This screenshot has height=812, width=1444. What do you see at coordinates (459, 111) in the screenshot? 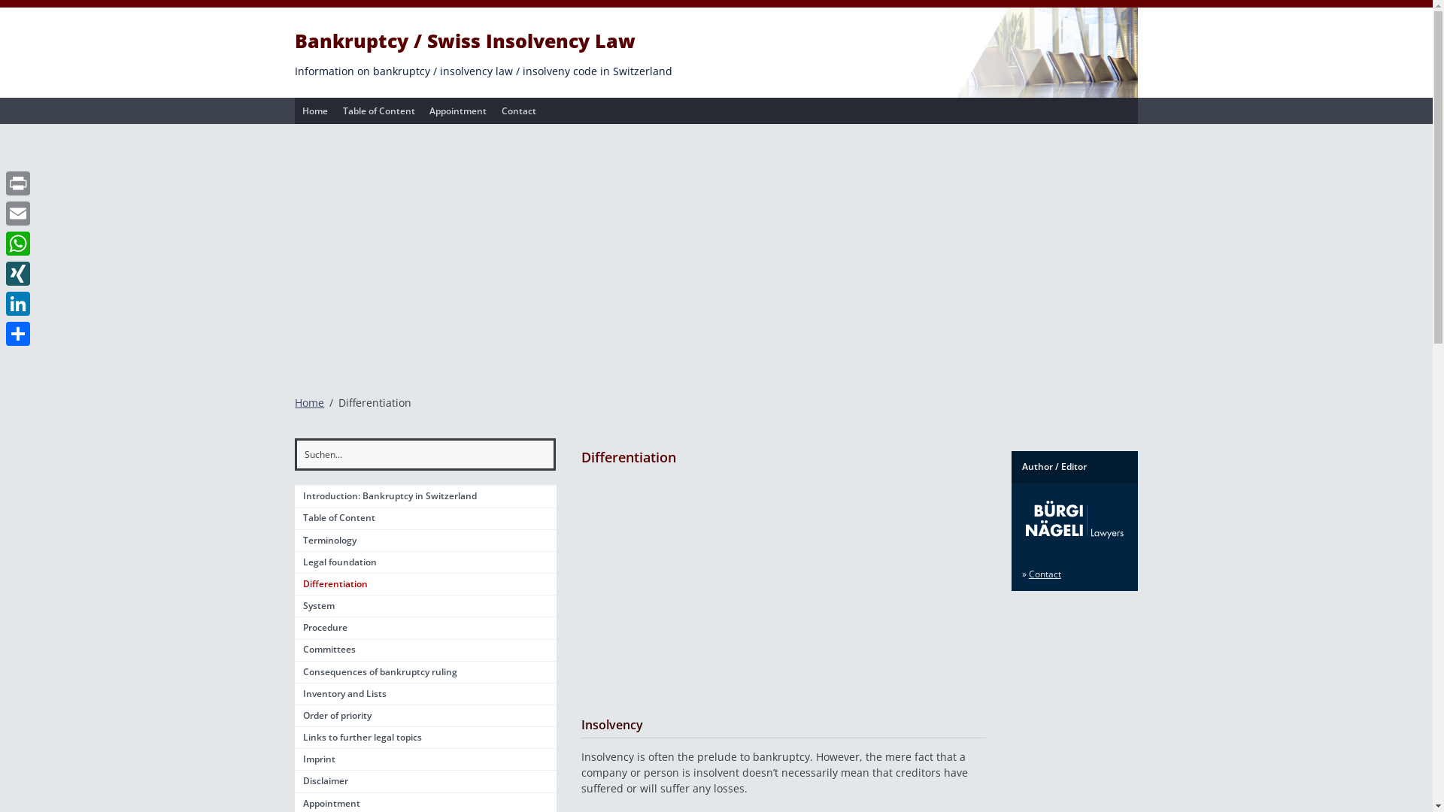
I see `Appointment` at bounding box center [459, 111].